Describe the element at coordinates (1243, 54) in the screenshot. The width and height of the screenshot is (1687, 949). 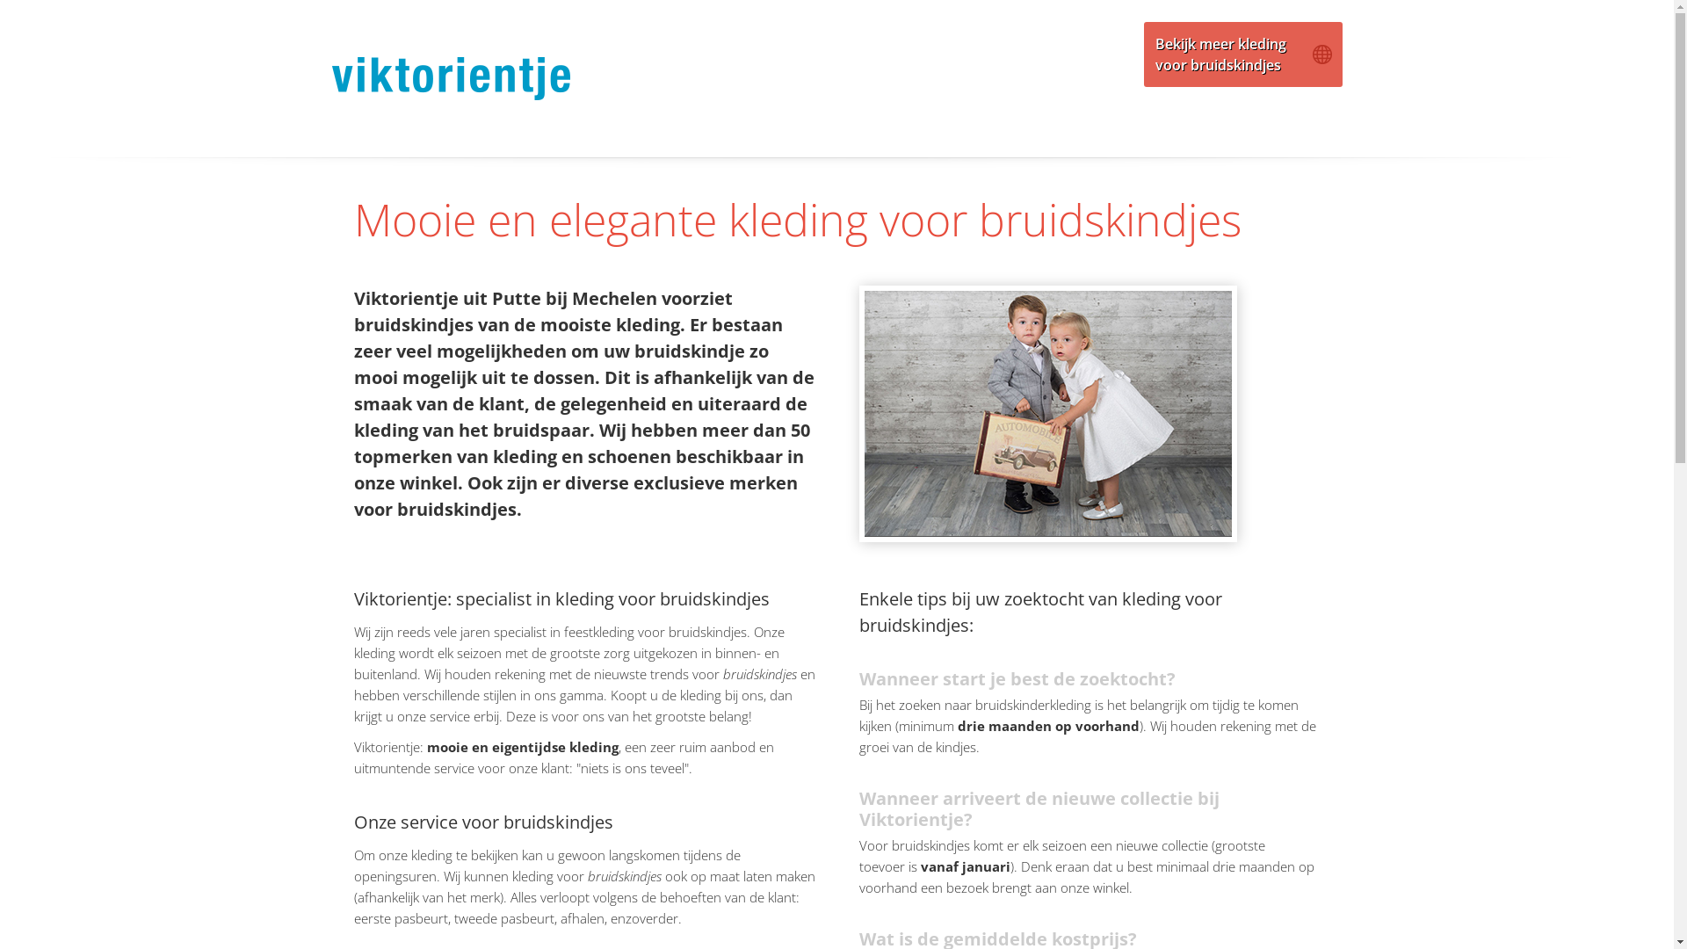
I see `Bekijk meer kleding
voor bruidskindjes` at that location.